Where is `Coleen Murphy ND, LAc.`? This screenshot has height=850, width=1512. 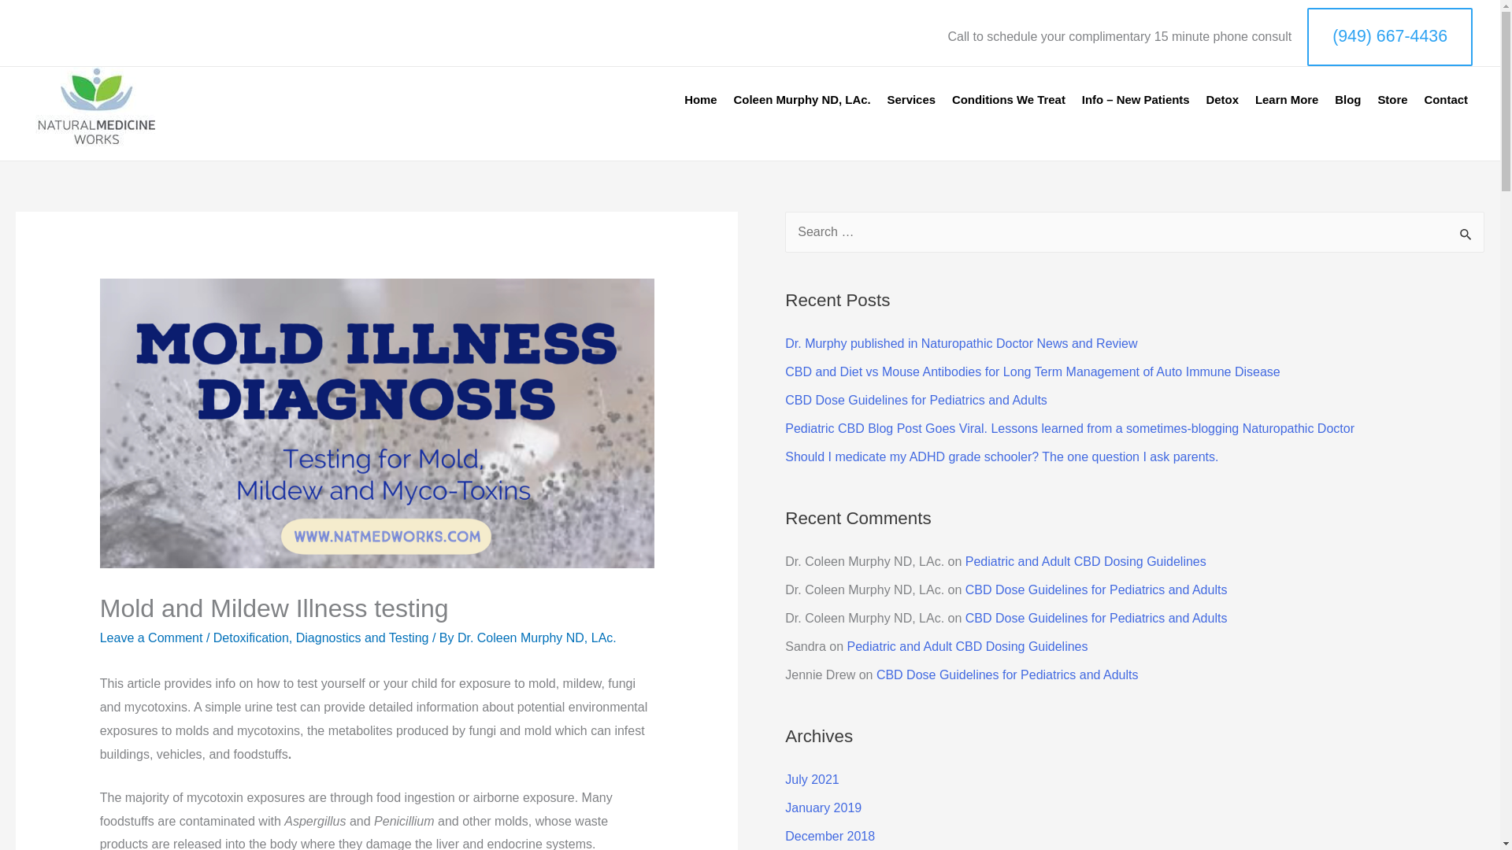 Coleen Murphy ND, LAc. is located at coordinates (799, 99).